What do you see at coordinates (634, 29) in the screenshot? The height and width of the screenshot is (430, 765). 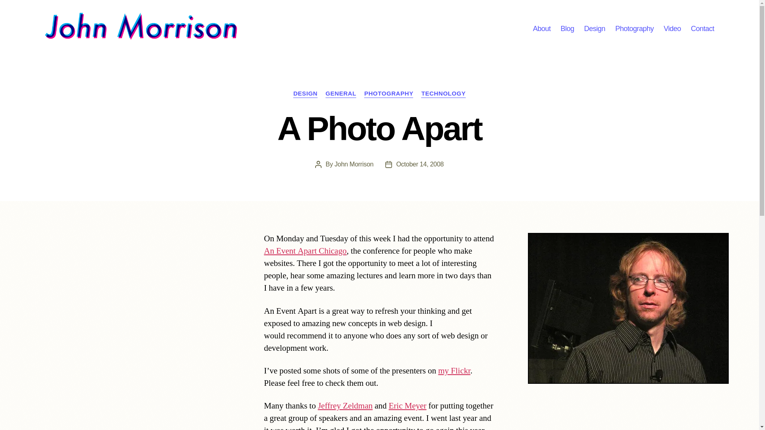 I see `Photography` at bounding box center [634, 29].